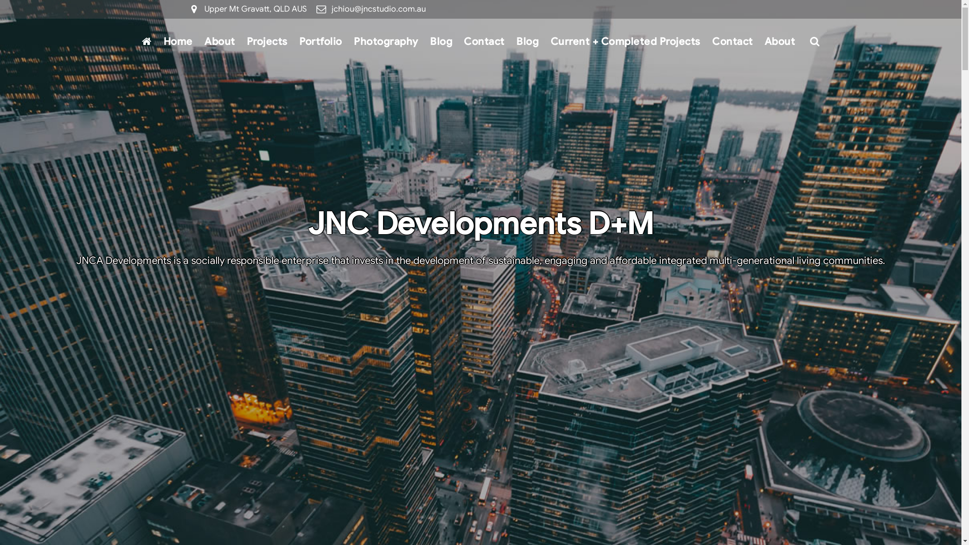  I want to click on JNC Developments D+M, so click(480, 224).